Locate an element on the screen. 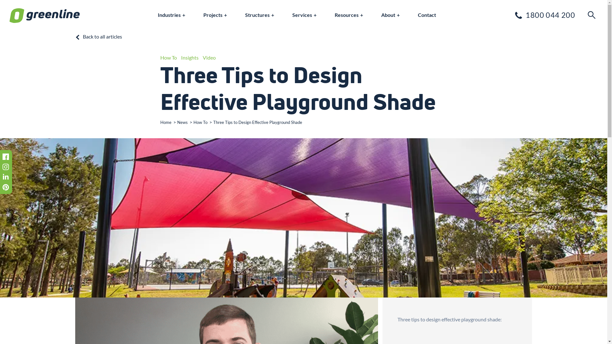  Video is located at coordinates (209, 57).